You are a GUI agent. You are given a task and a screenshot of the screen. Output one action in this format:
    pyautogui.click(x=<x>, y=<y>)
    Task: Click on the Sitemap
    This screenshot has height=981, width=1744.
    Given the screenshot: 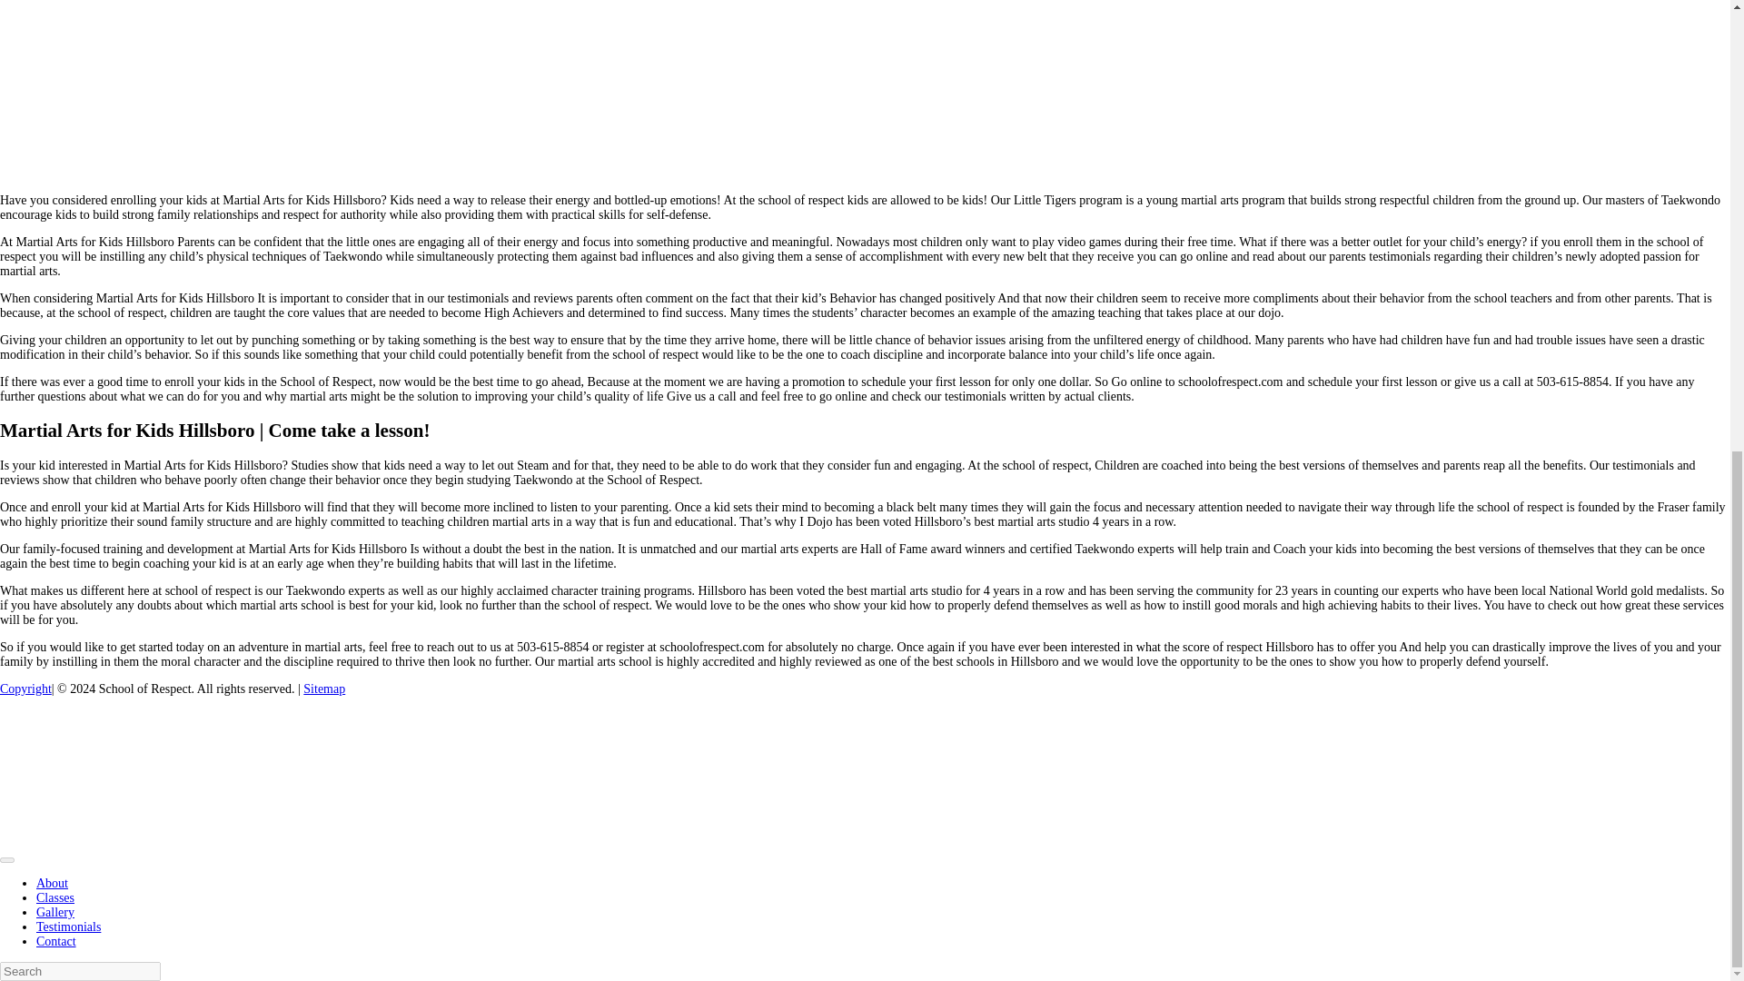 What is the action you would take?
    pyautogui.click(x=324, y=689)
    